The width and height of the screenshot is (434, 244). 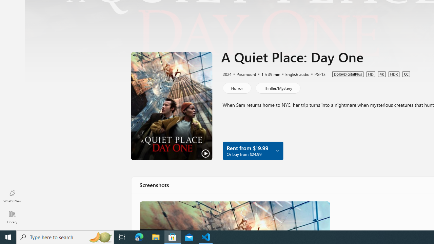 What do you see at coordinates (317, 74) in the screenshot?
I see `PG-13` at bounding box center [317, 74].